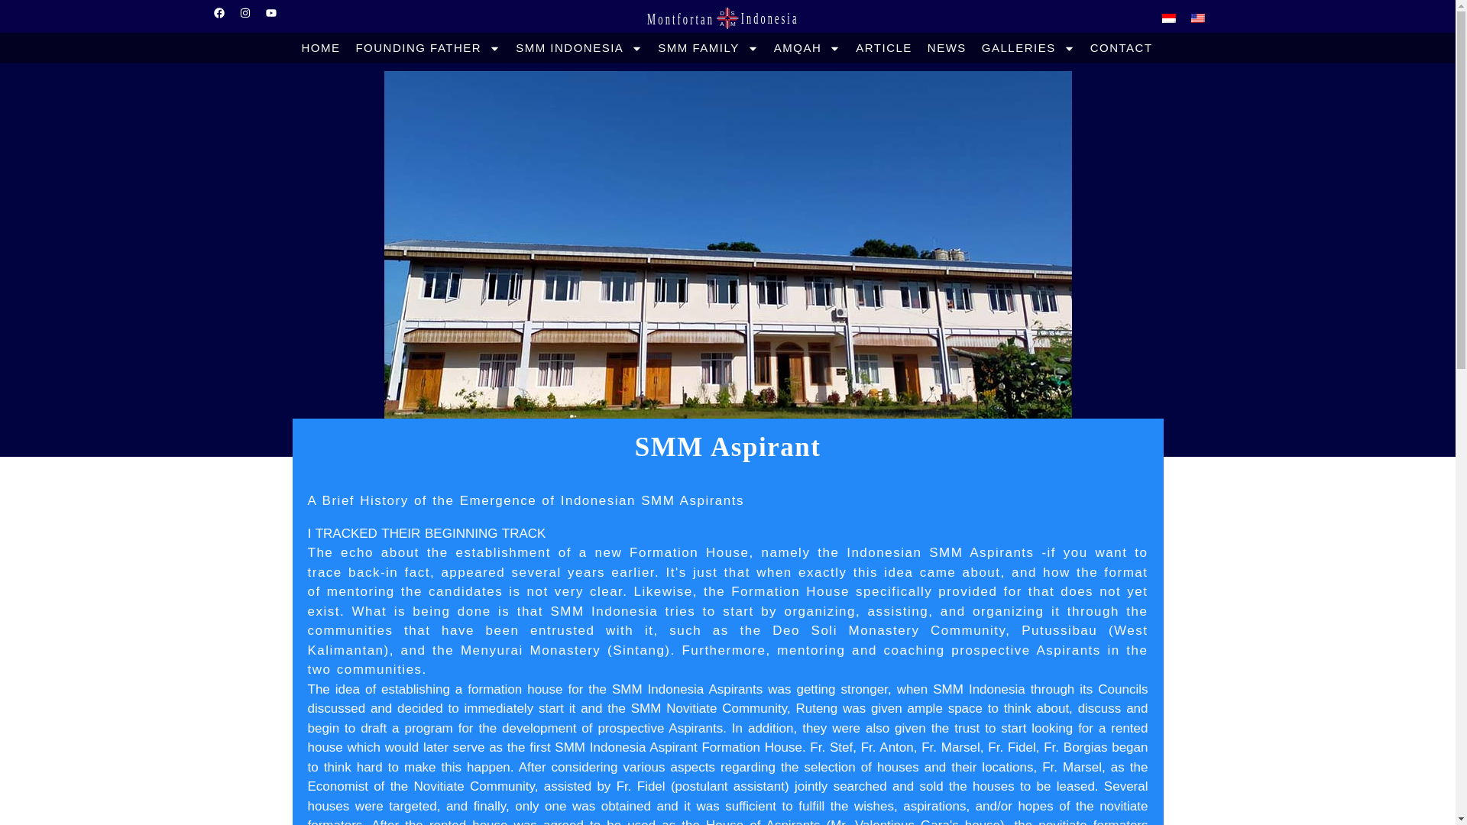 Image resolution: width=1467 pixels, height=825 pixels. Describe the element at coordinates (277, 18) in the screenshot. I see `Youtube` at that location.